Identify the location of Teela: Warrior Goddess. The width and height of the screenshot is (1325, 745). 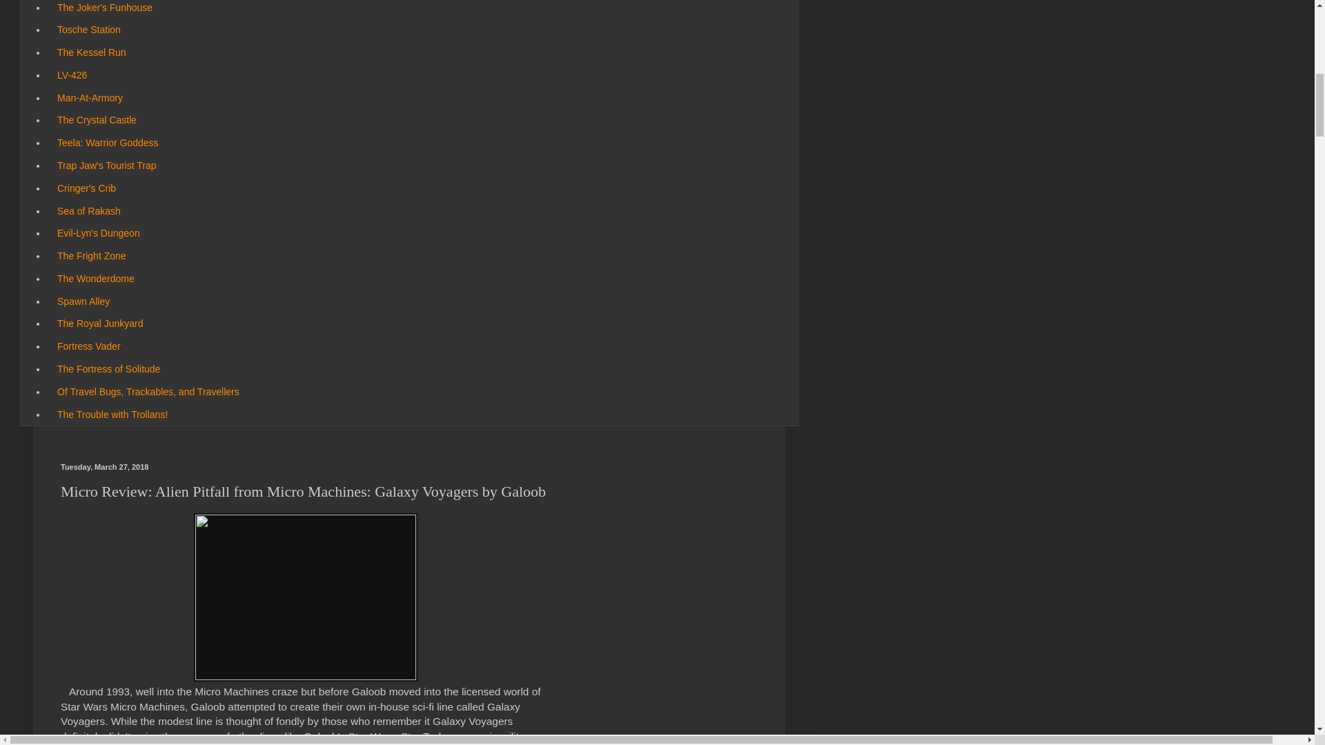
(107, 143).